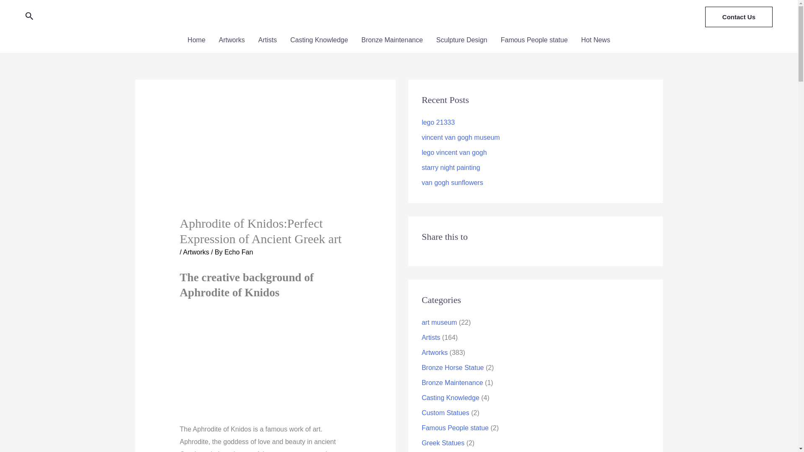  Describe the element at coordinates (232, 40) in the screenshot. I see `Artworks` at that location.